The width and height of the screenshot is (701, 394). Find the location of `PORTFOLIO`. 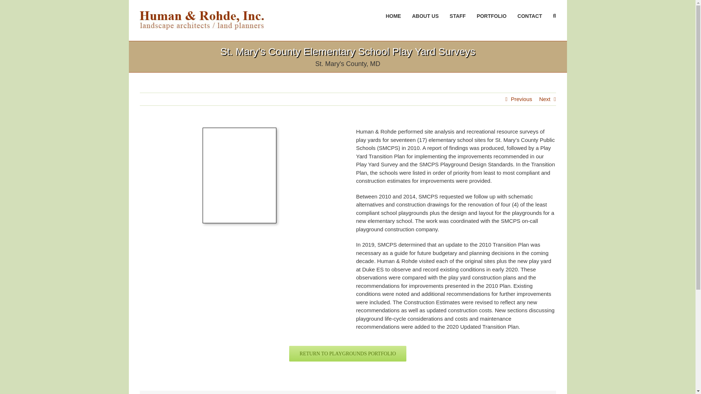

PORTFOLIO is located at coordinates (491, 16).